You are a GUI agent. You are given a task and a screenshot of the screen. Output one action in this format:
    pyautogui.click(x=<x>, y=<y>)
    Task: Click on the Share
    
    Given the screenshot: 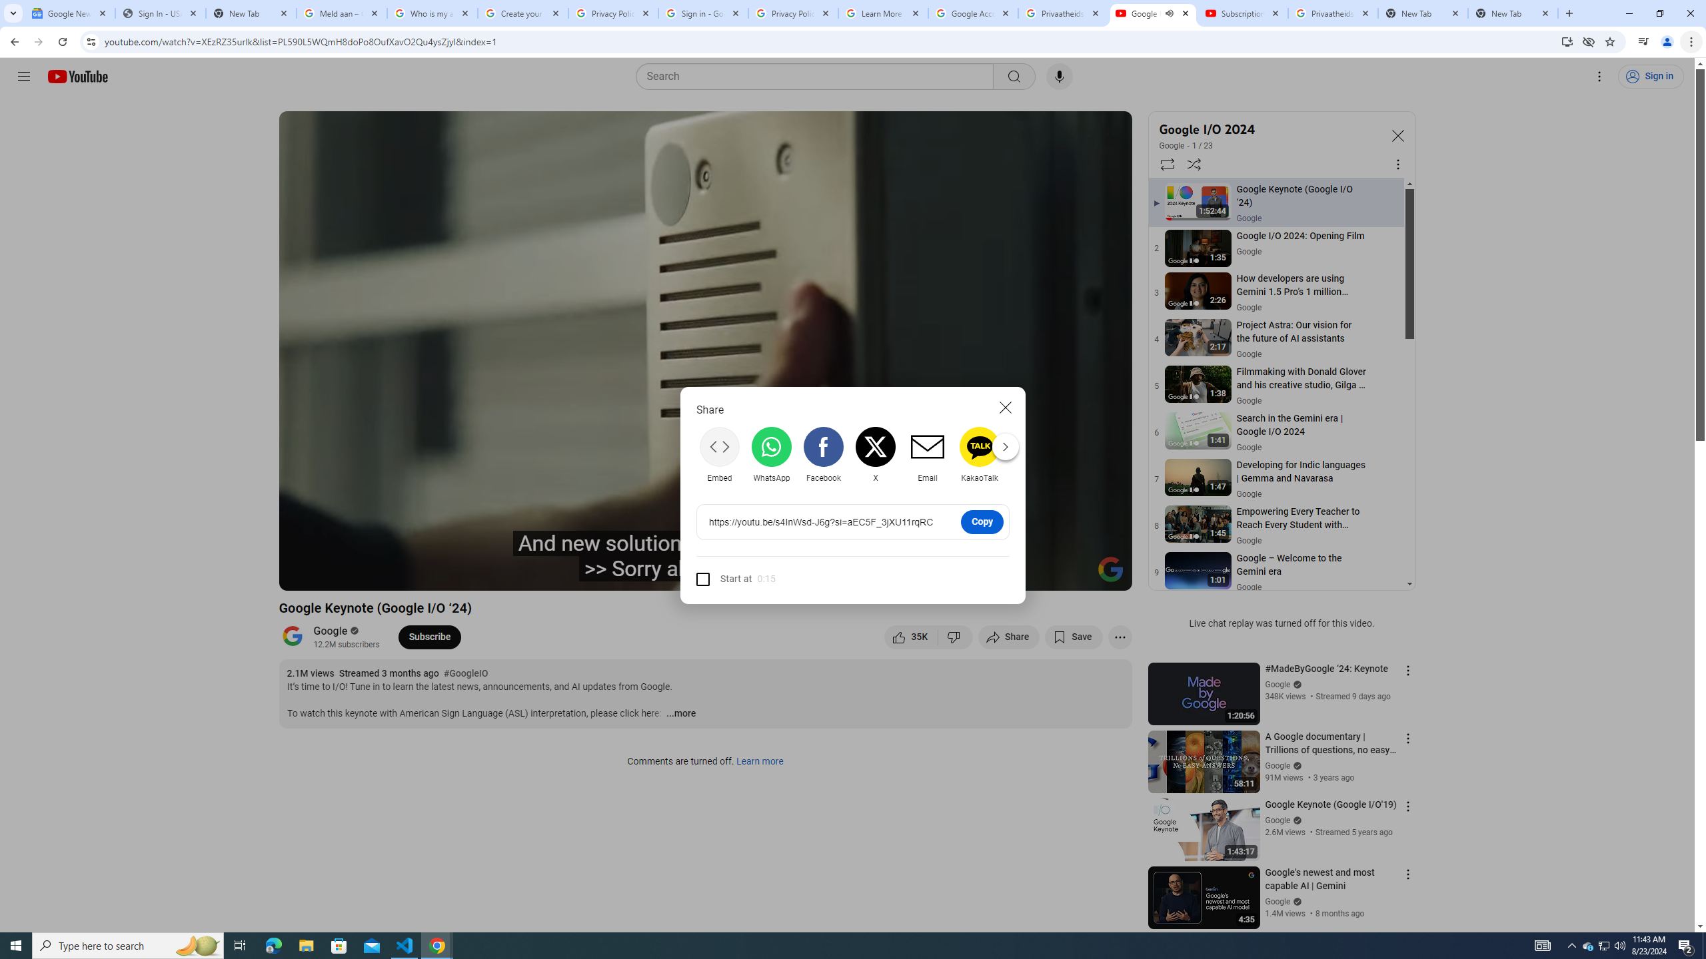 What is the action you would take?
    pyautogui.click(x=1009, y=637)
    